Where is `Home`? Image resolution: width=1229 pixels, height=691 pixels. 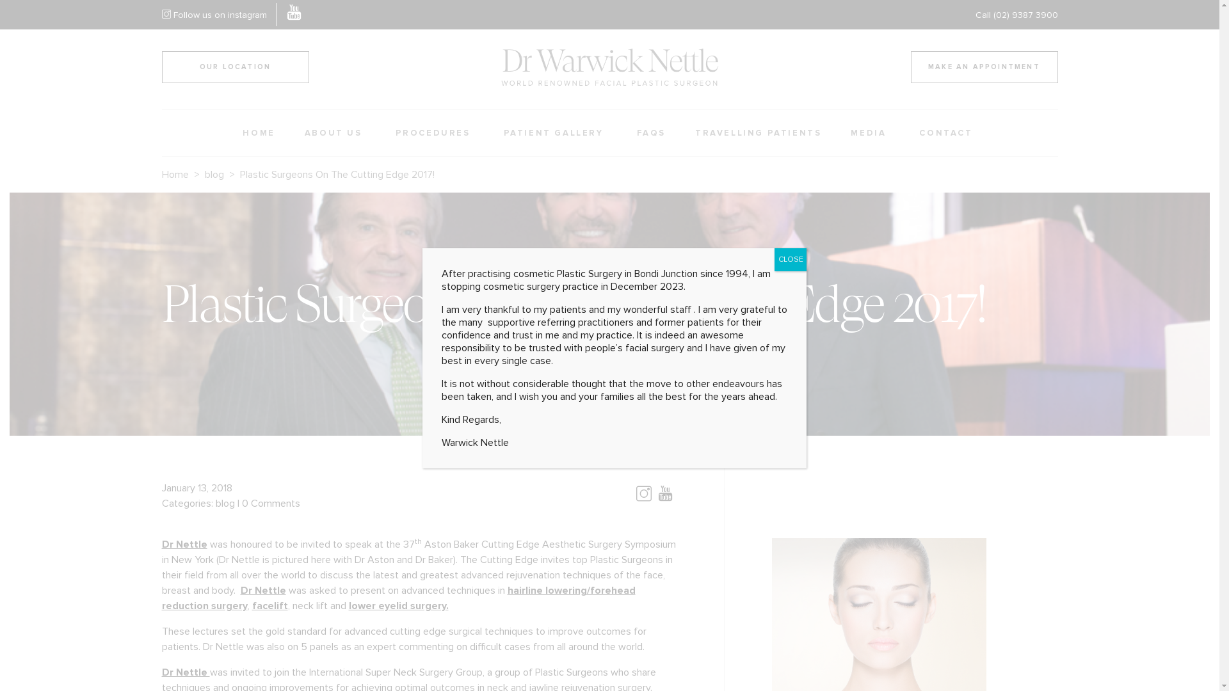 Home is located at coordinates (175, 175).